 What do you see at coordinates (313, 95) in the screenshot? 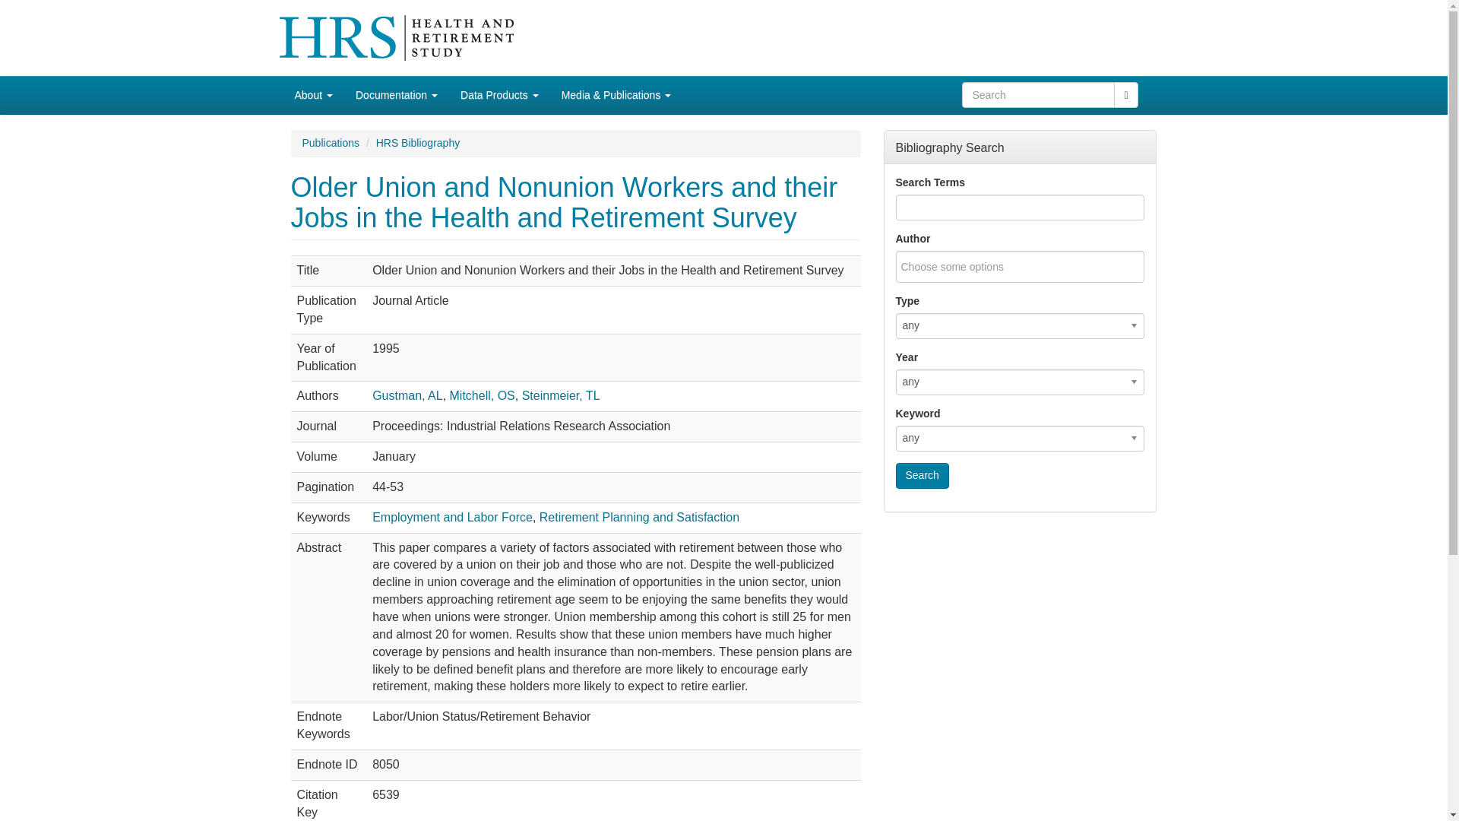
I see `About` at bounding box center [313, 95].